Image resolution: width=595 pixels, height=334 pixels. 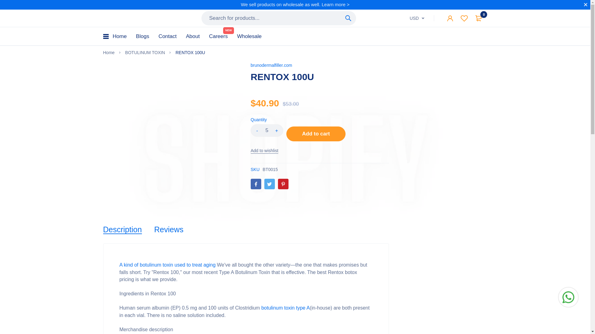 What do you see at coordinates (145, 53) in the screenshot?
I see `BOTULINUM TOXIN` at bounding box center [145, 53].